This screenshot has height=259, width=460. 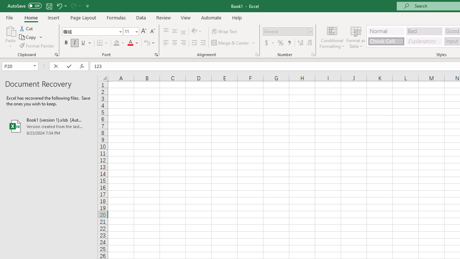 I want to click on Merge & Center, so click(x=230, y=43).